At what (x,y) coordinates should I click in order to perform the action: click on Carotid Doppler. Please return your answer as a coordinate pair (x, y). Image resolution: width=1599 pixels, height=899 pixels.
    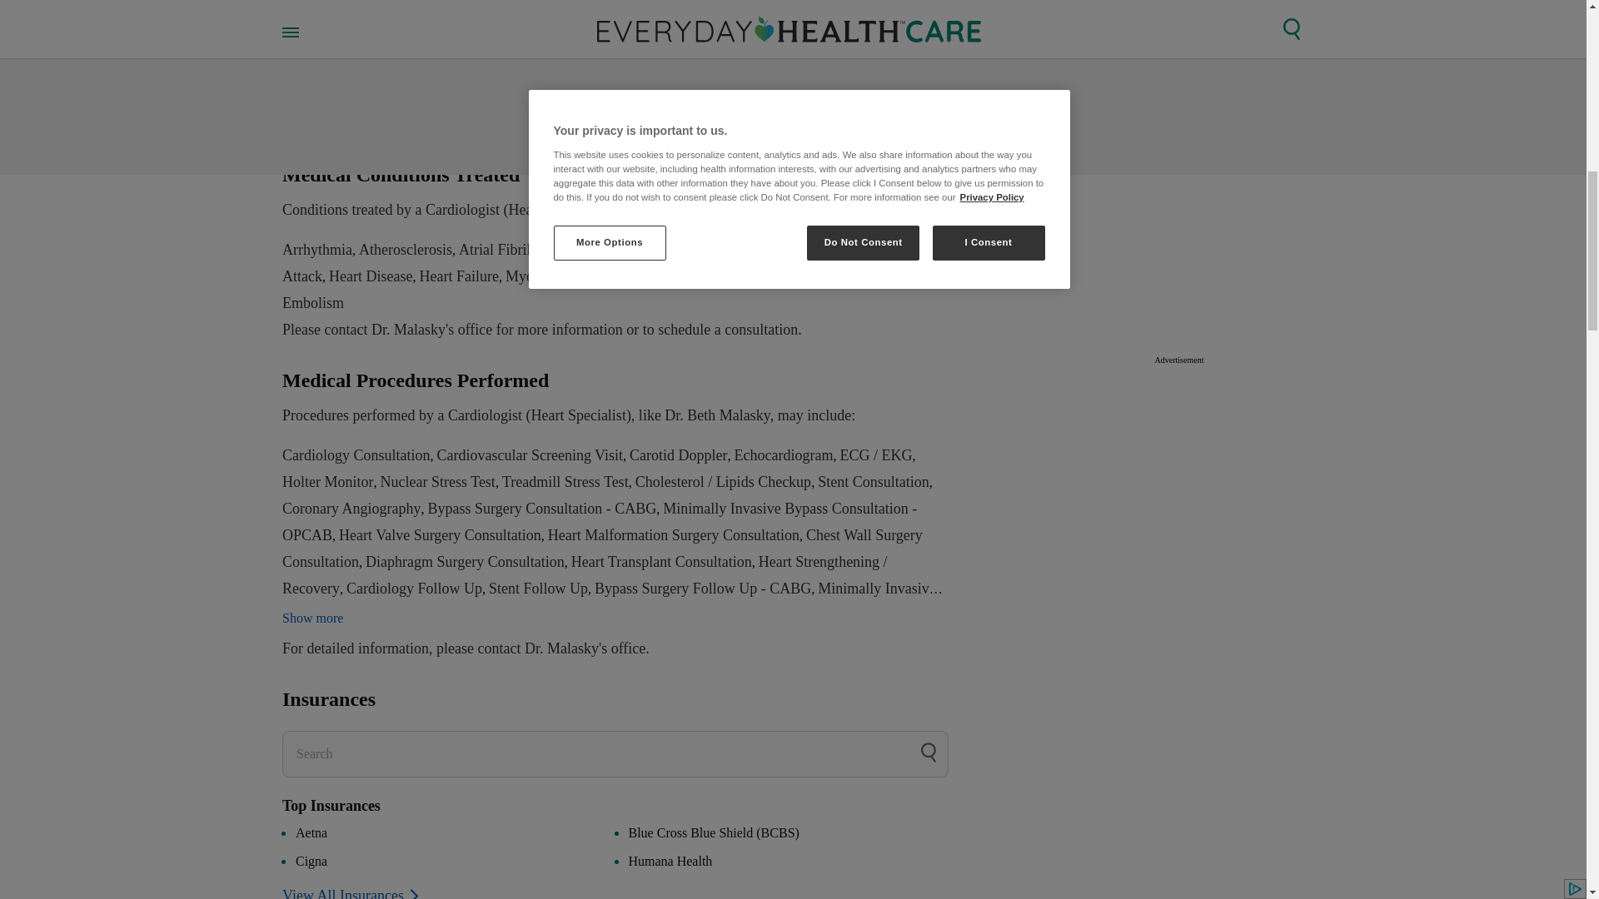
    Looking at the image, I should click on (678, 454).